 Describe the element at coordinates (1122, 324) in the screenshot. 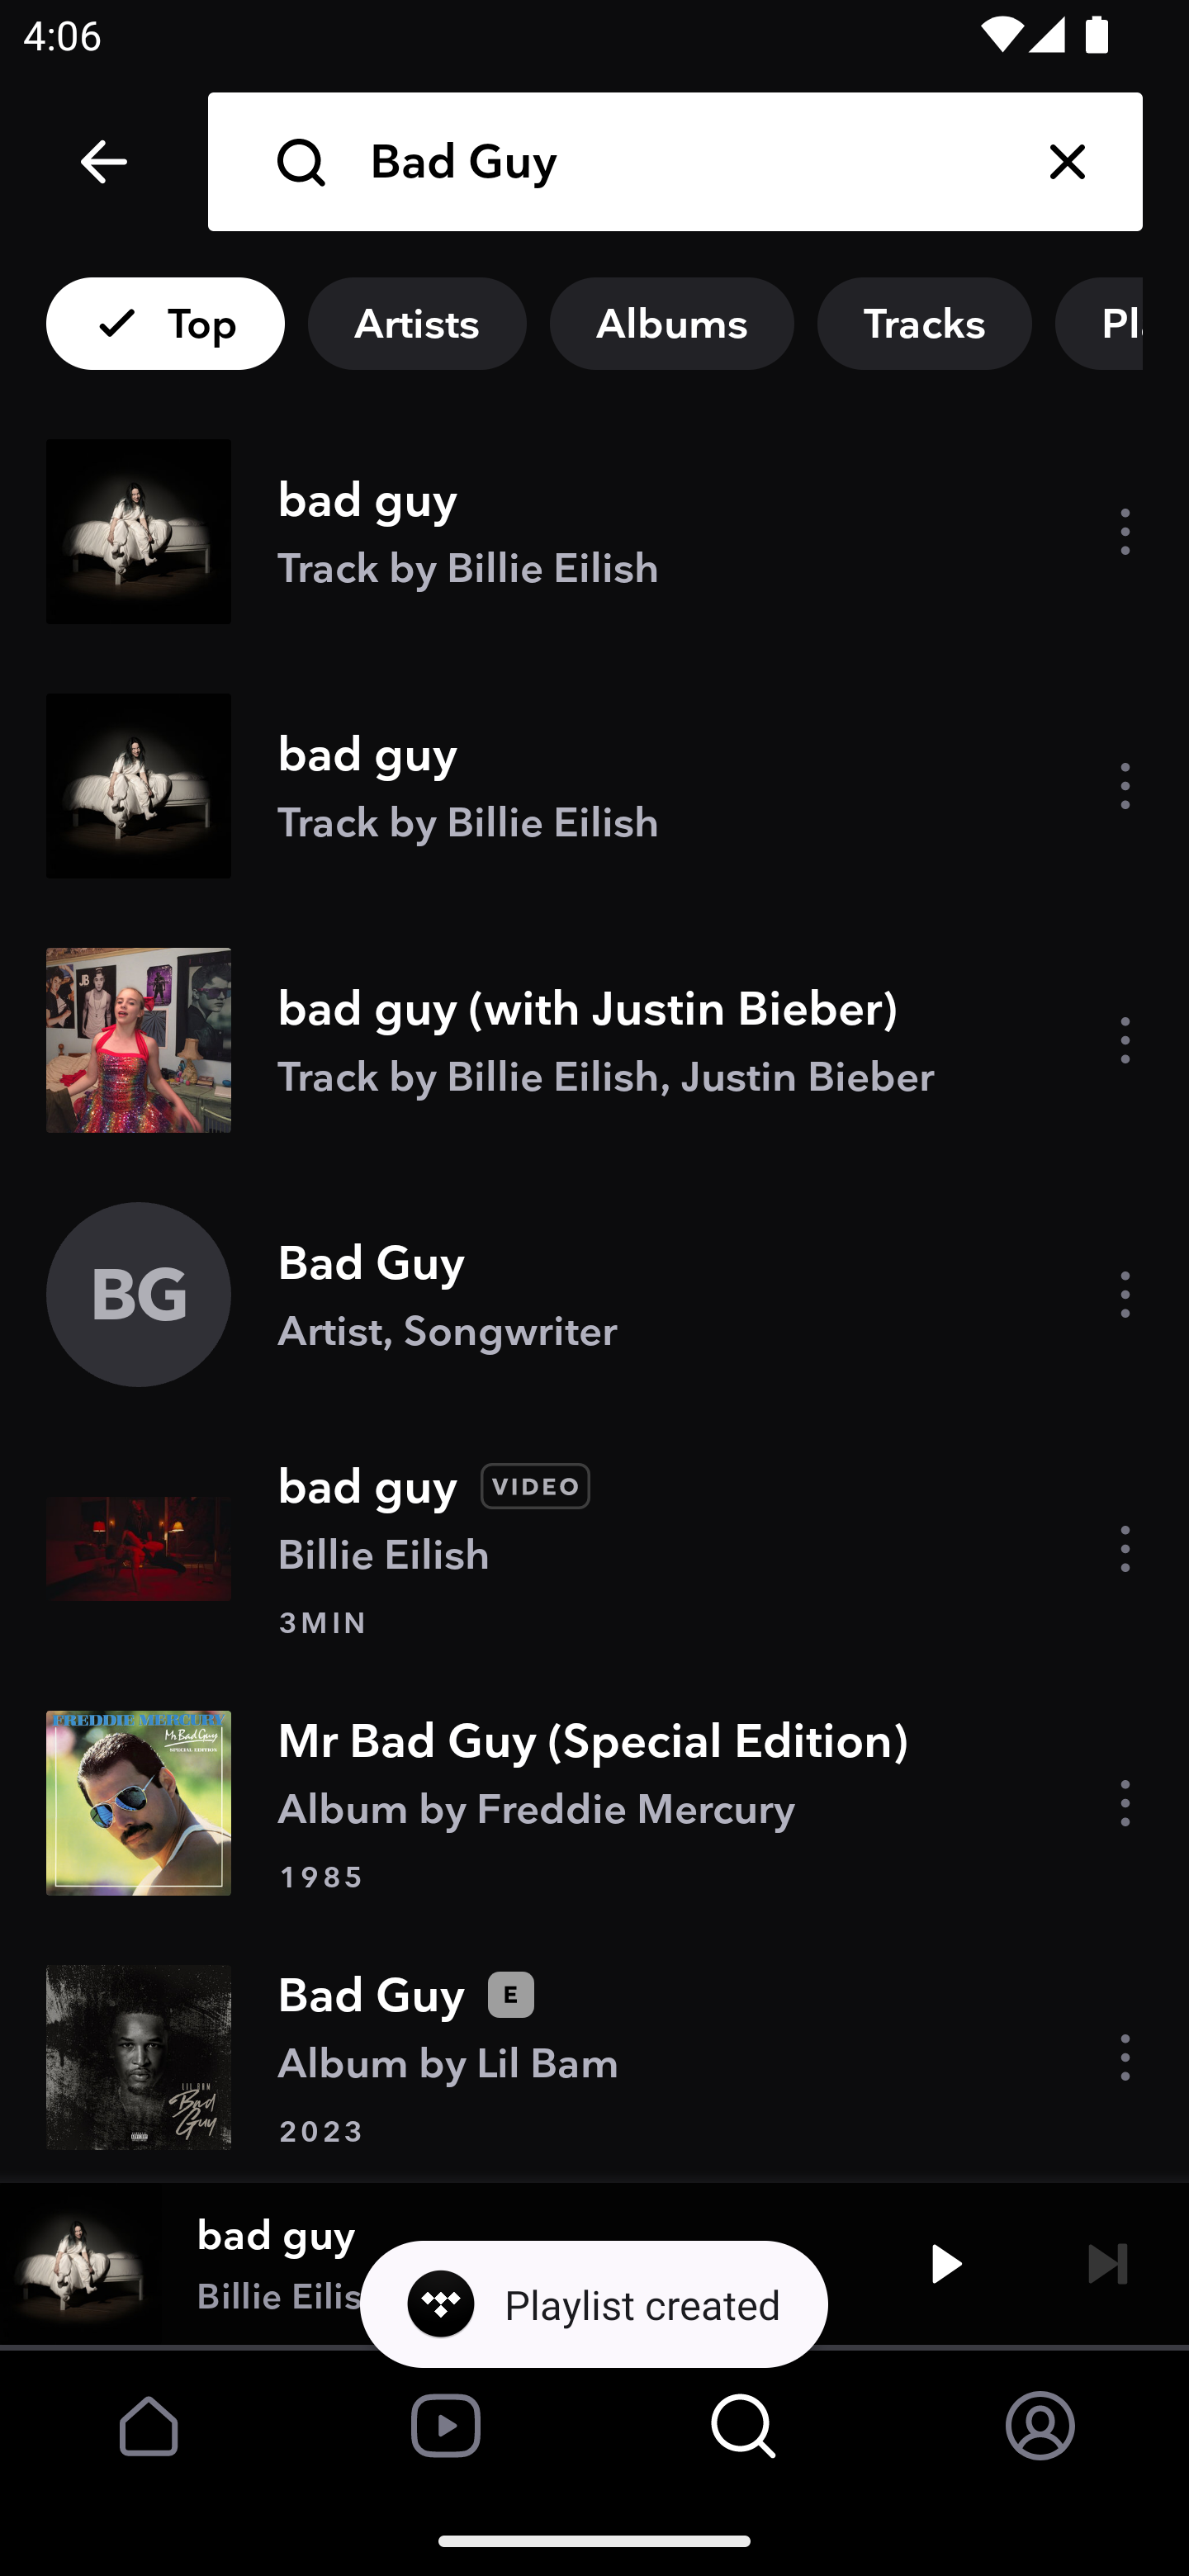

I see `Playlists` at that location.